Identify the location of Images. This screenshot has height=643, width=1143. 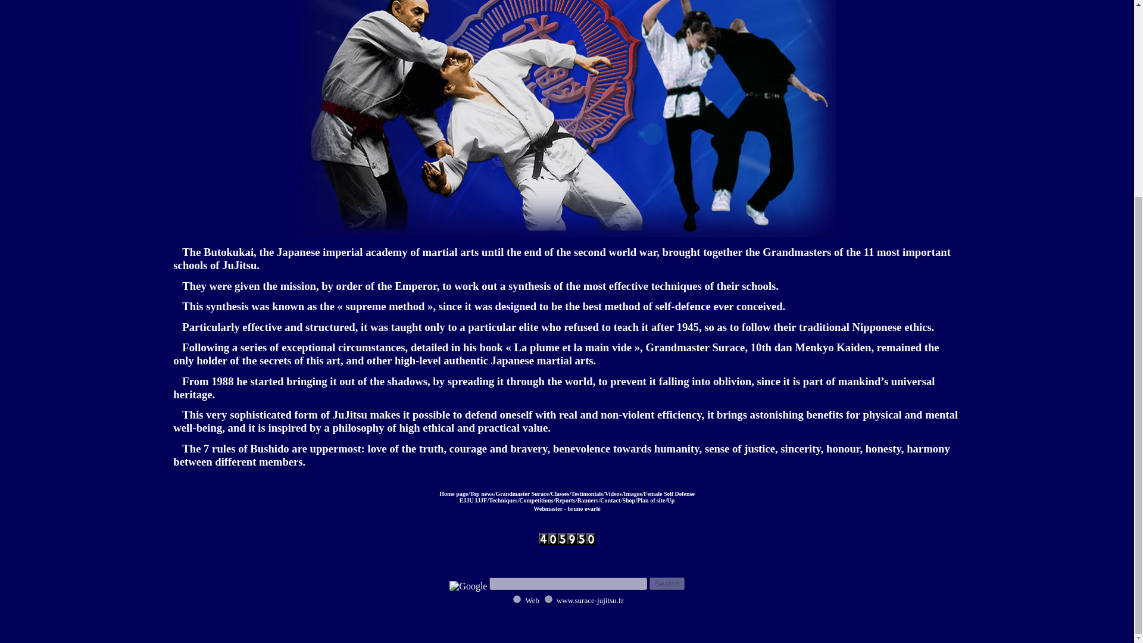
(633, 494).